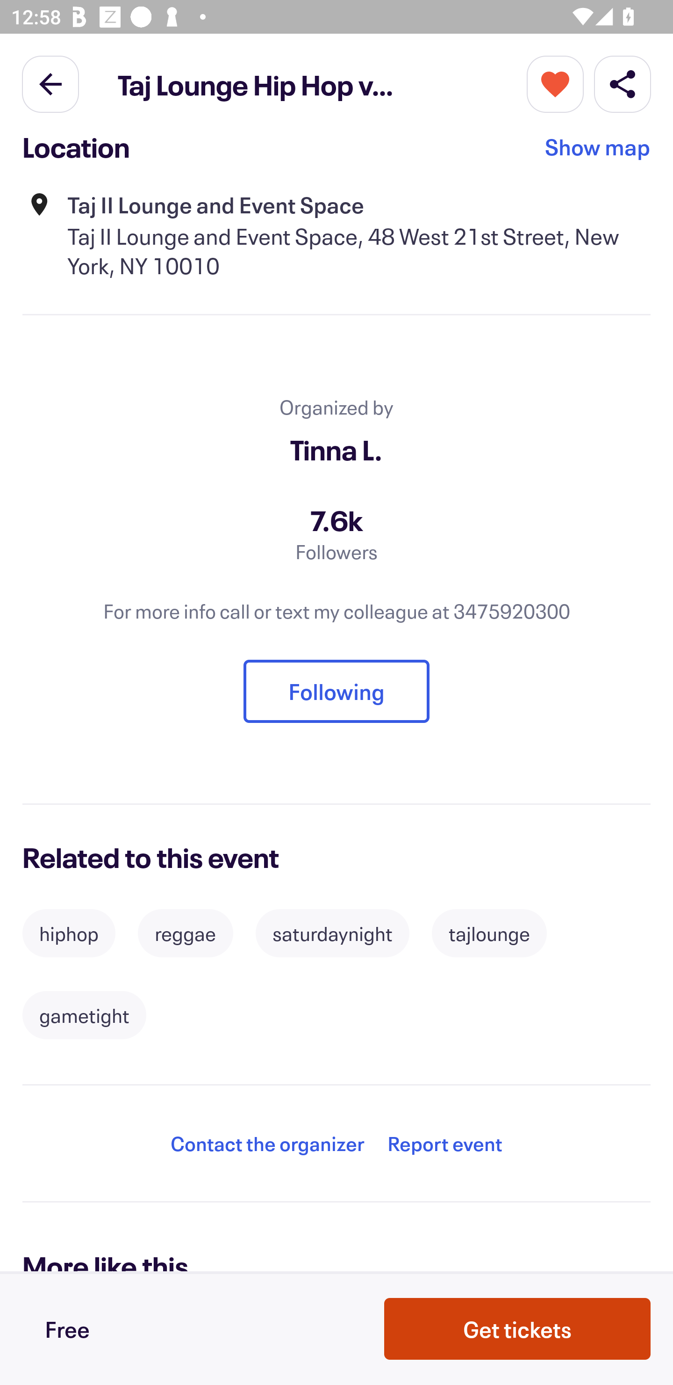 This screenshot has height=1385, width=673. What do you see at coordinates (186, 933) in the screenshot?
I see `reggae` at bounding box center [186, 933].